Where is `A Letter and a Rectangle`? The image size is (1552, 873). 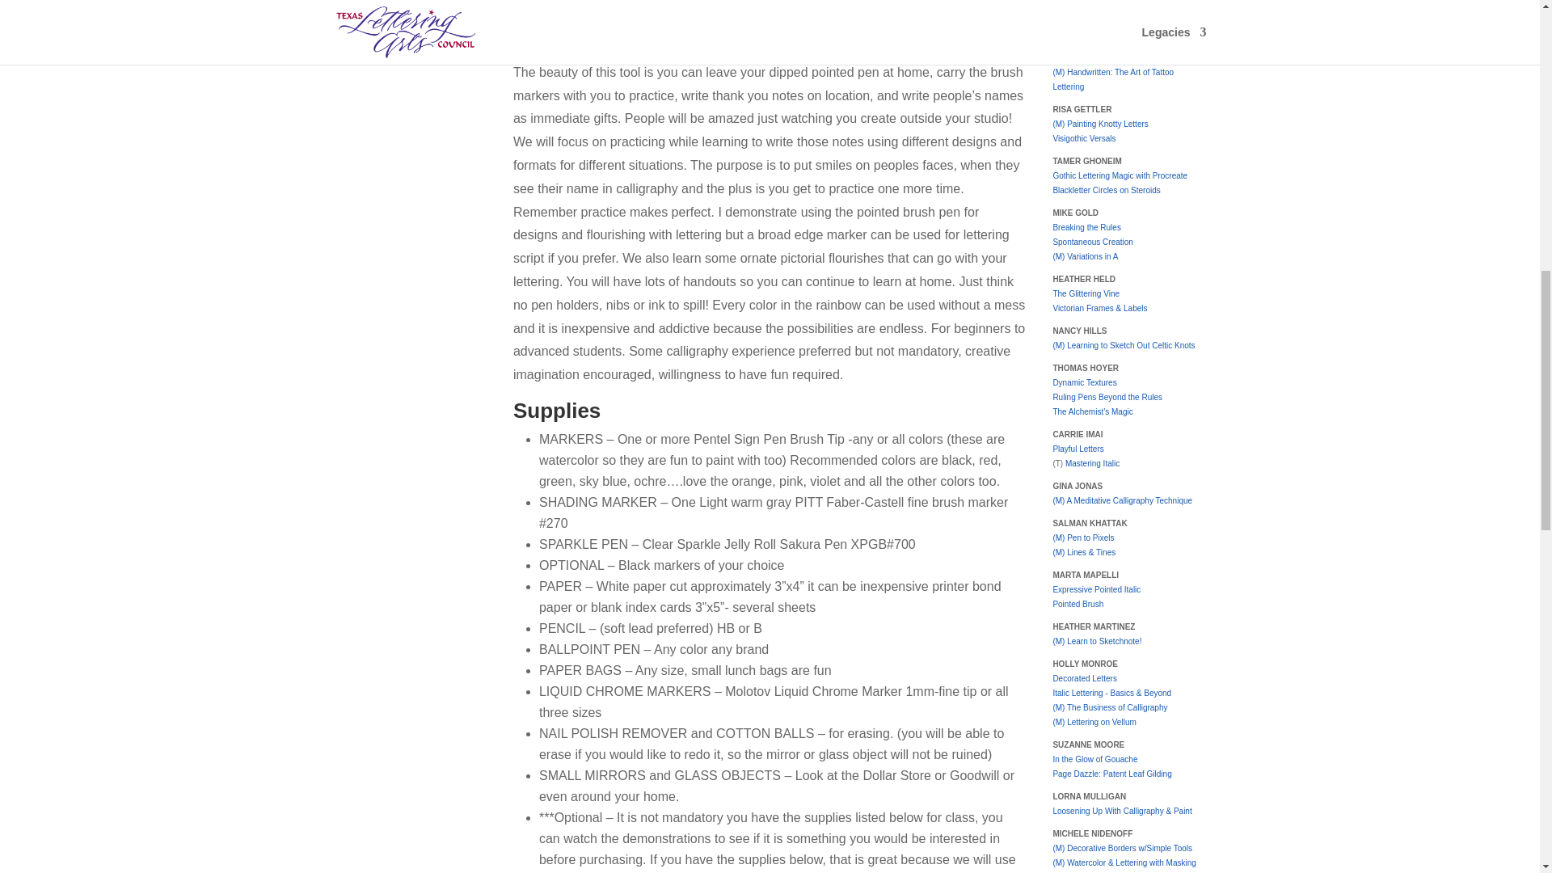
A Letter and a Rectangle is located at coordinates (1096, 2).